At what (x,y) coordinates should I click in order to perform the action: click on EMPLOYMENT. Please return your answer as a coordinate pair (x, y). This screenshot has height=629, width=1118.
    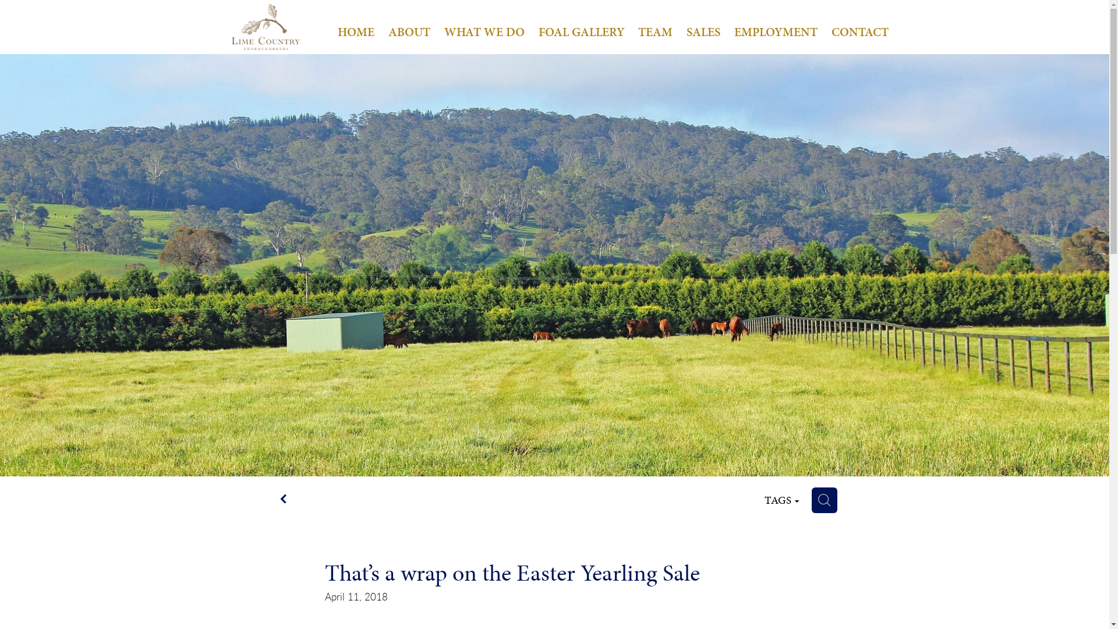
    Looking at the image, I should click on (776, 32).